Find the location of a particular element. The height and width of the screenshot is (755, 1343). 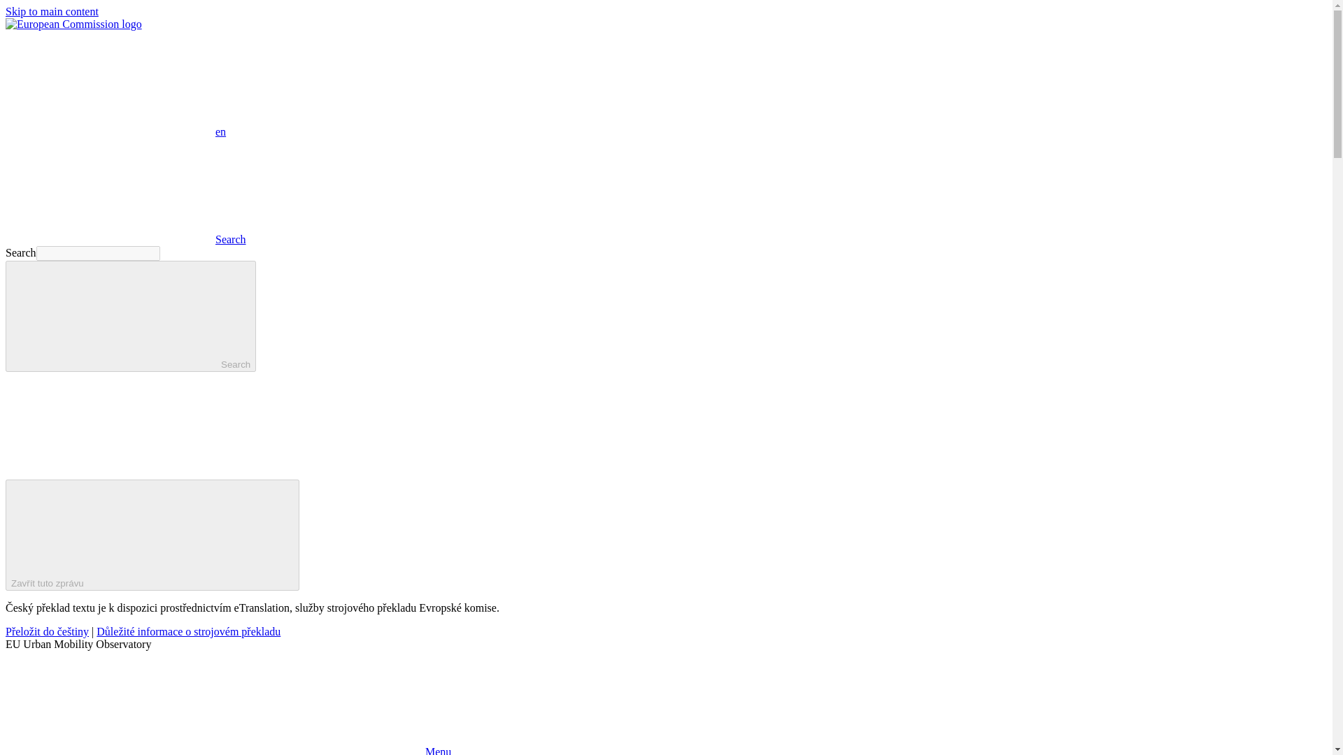

Search is located at coordinates (125, 239).